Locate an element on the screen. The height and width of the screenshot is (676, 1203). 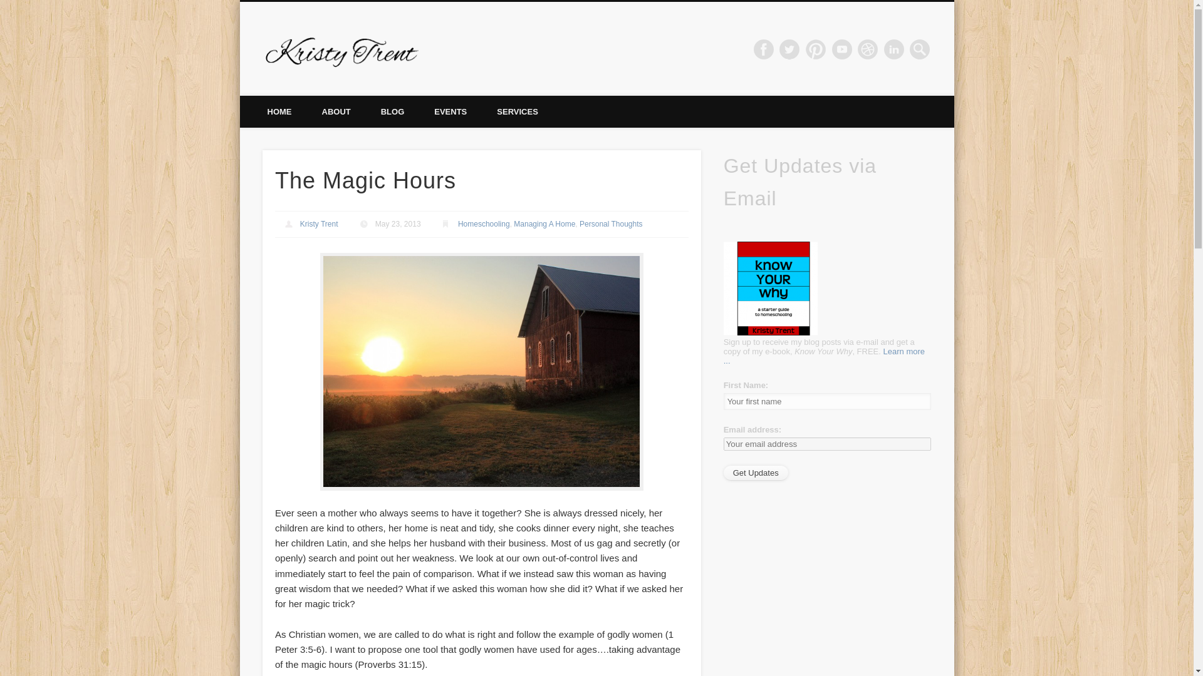
Dribble is located at coordinates (867, 49).